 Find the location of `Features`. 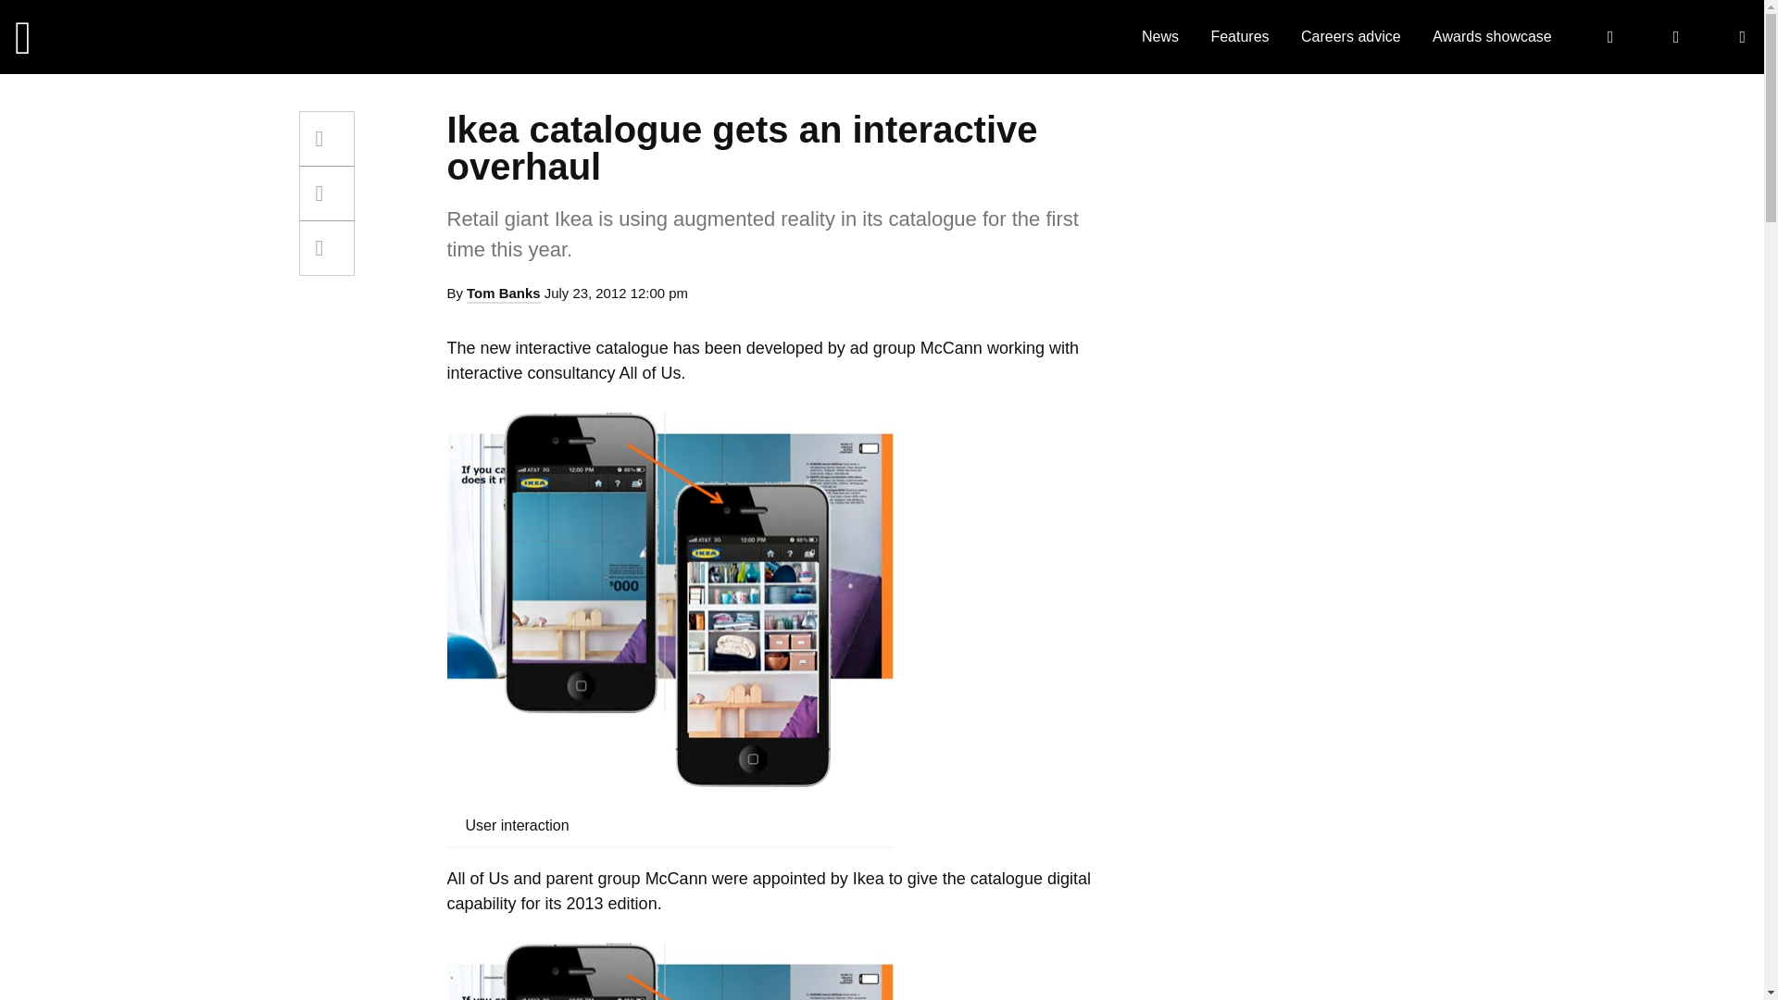

Features is located at coordinates (1239, 36).